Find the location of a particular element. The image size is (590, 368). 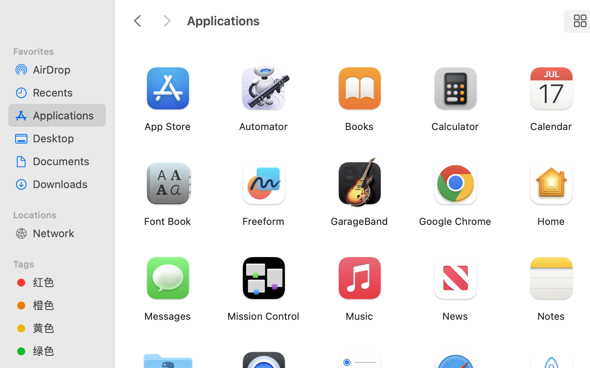

Tags is located at coordinates (62, 263).